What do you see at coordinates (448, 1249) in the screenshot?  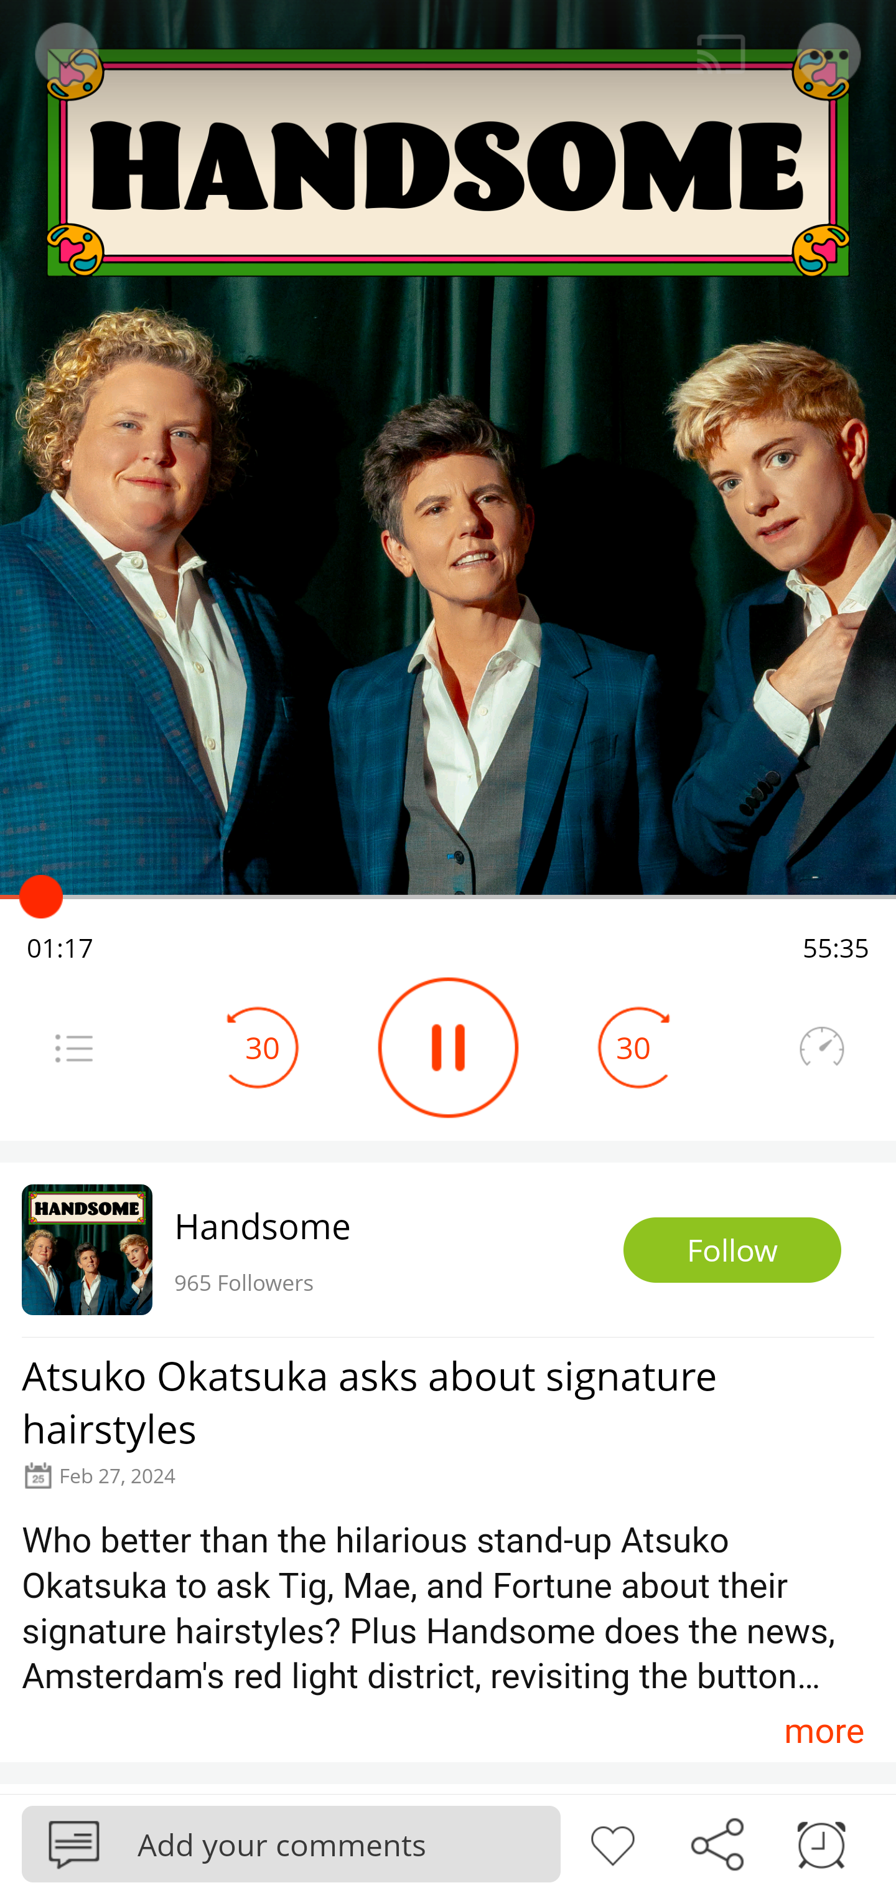 I see `Handsome 965 Followers Follow` at bounding box center [448, 1249].